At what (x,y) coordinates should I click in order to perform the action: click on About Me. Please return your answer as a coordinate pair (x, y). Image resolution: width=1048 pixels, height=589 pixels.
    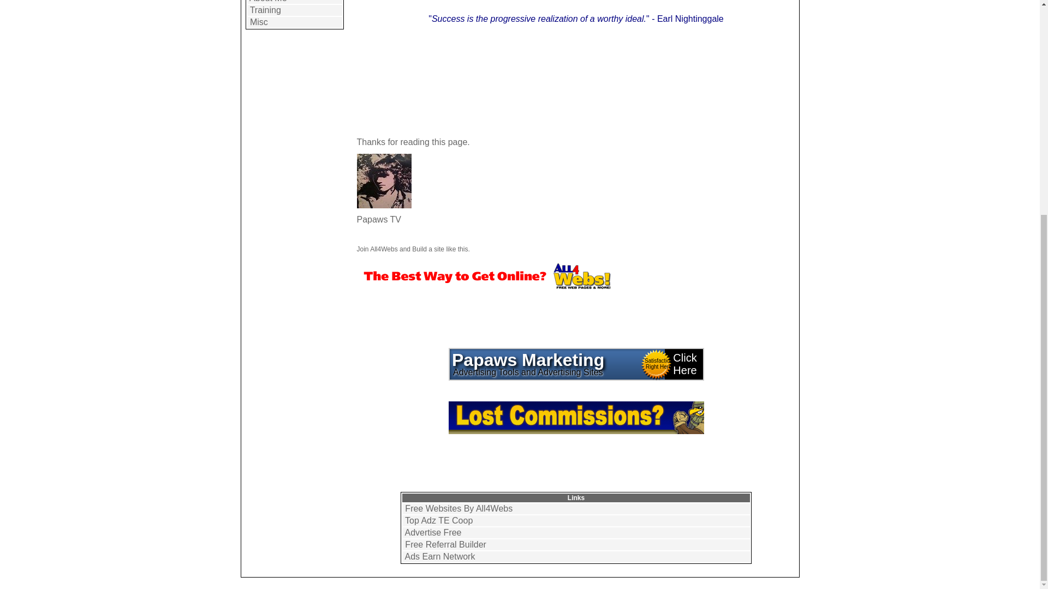
    Looking at the image, I should click on (267, 1).